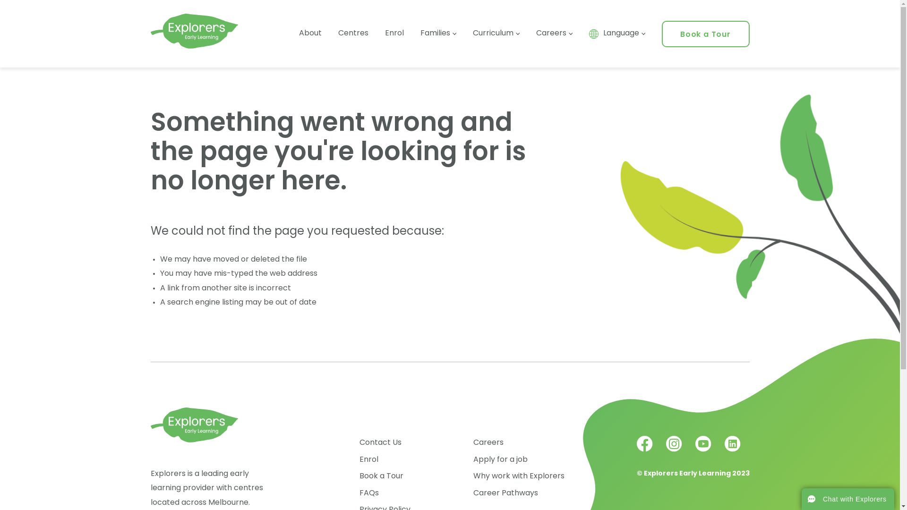  Describe the element at coordinates (369, 493) in the screenshot. I see `FAQs` at that location.